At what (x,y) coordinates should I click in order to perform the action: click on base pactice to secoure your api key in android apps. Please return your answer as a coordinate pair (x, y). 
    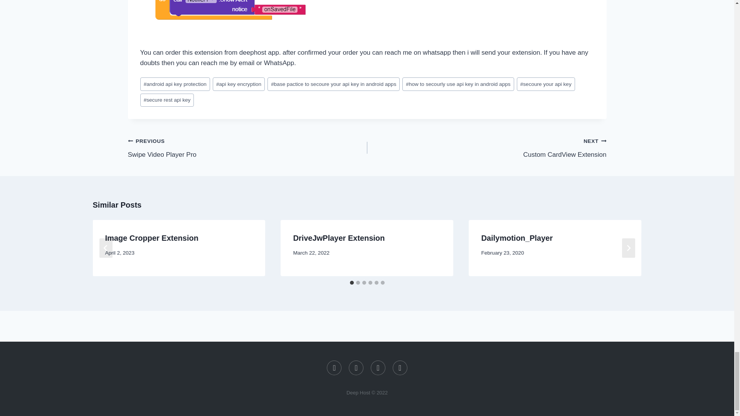
    Looking at the image, I should click on (333, 84).